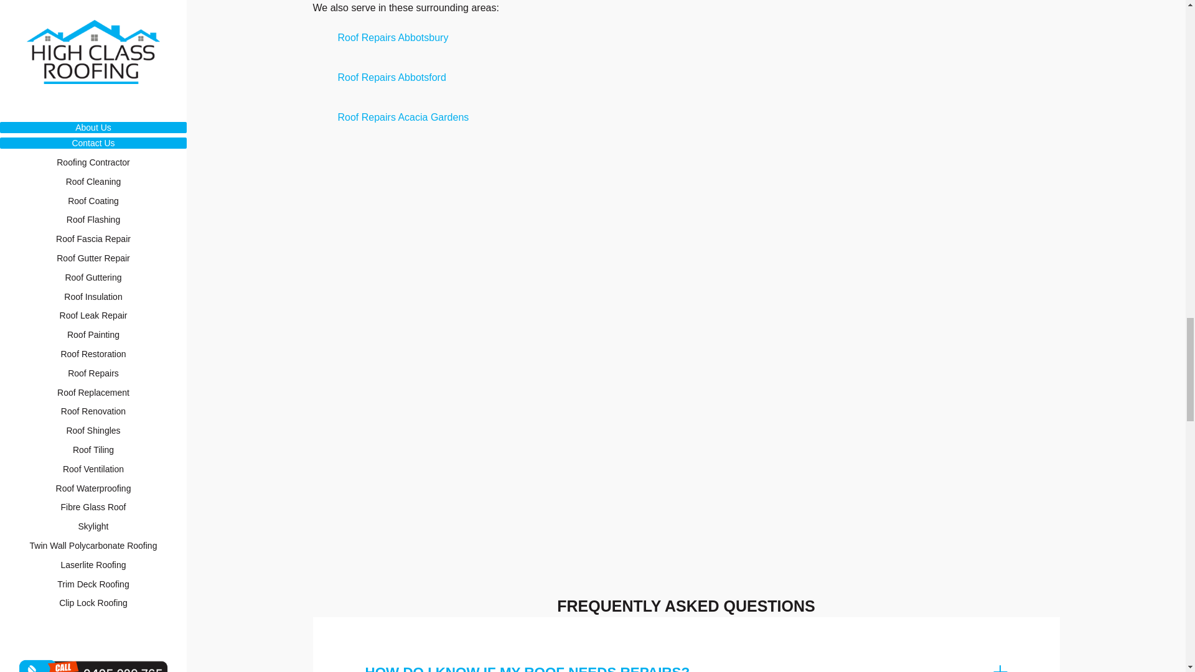  I want to click on Roof Repairs Abbotsford, so click(391, 77).